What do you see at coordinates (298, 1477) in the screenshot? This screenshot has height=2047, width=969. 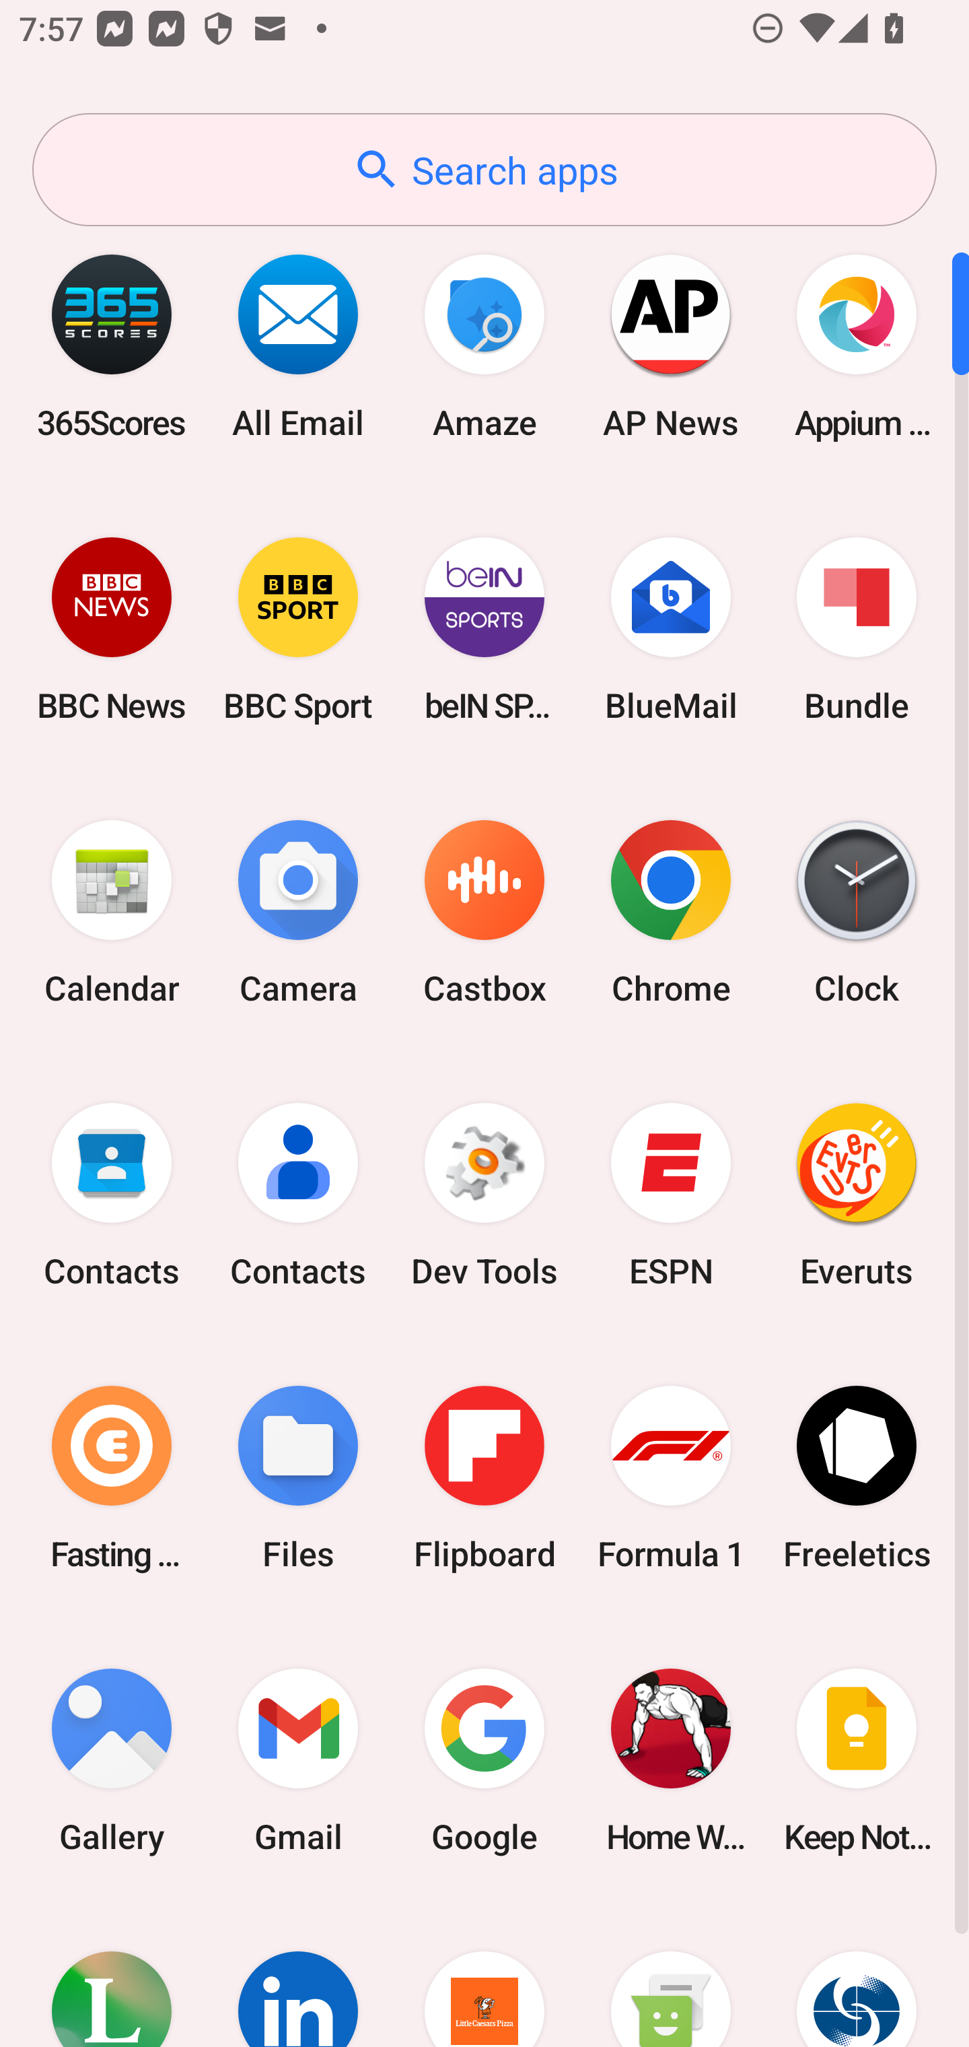 I see `Files` at bounding box center [298, 1477].